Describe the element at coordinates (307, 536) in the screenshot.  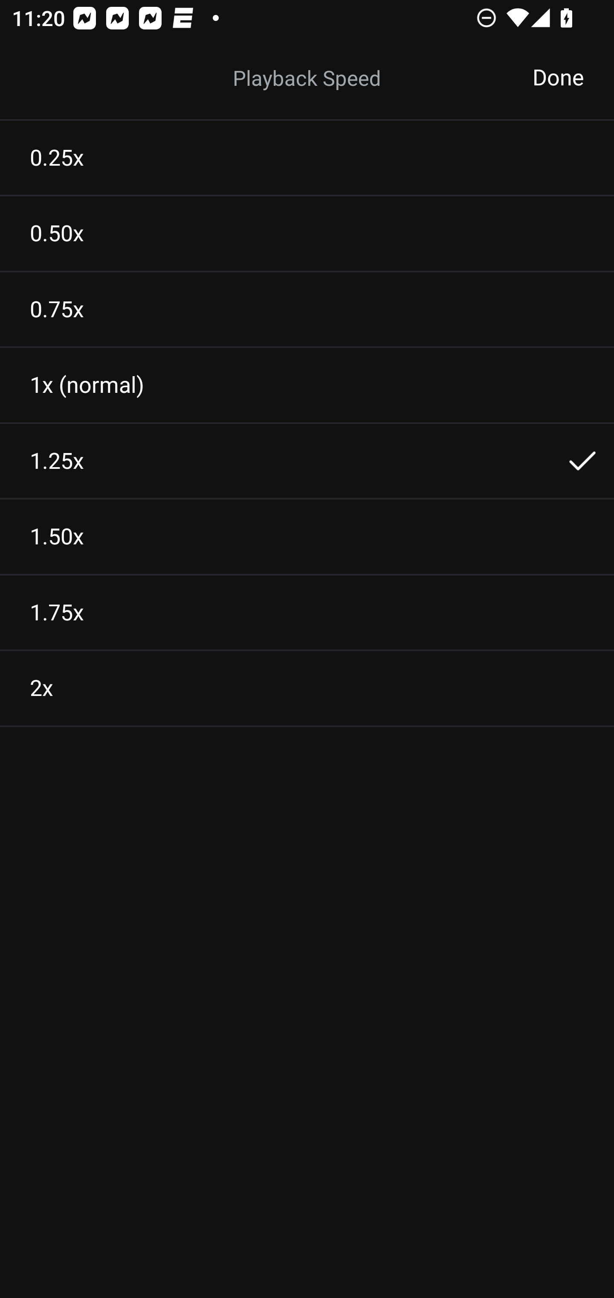
I see `1.50x` at that location.